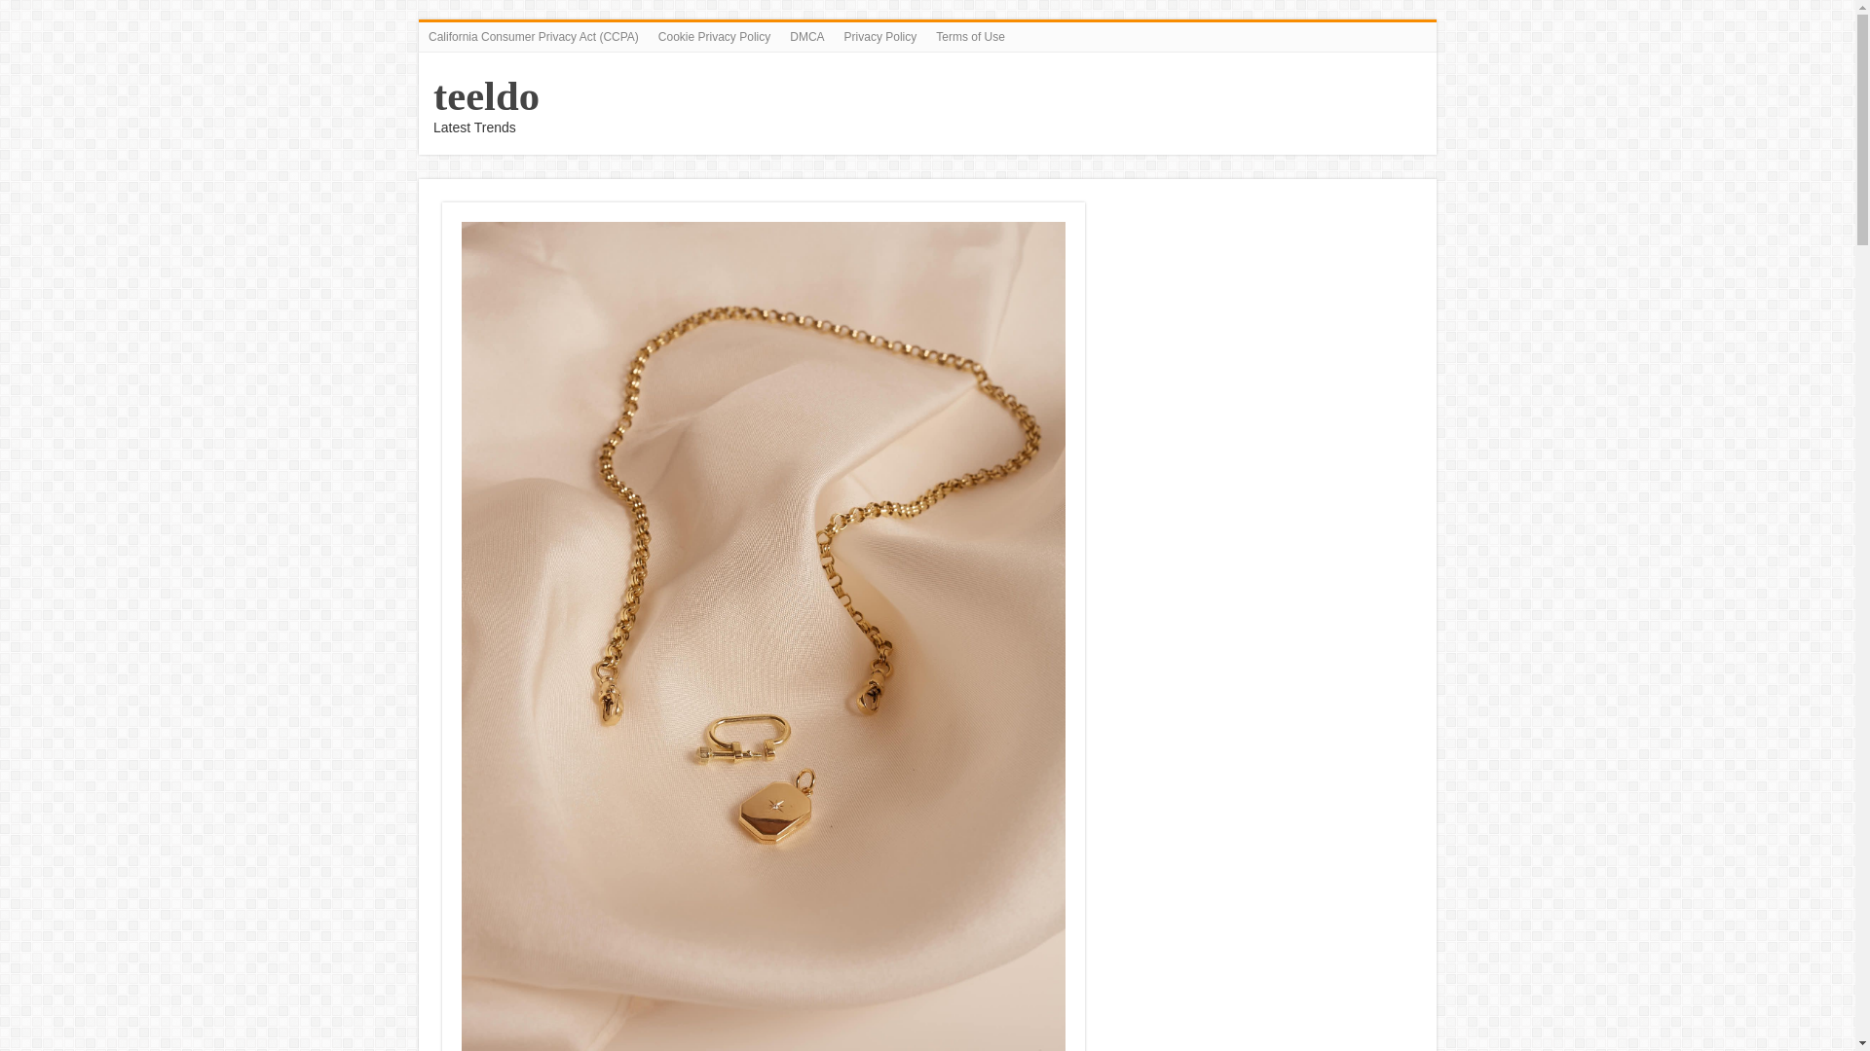 This screenshot has height=1051, width=1870. Describe the element at coordinates (970, 36) in the screenshot. I see `Terms of Use` at that location.